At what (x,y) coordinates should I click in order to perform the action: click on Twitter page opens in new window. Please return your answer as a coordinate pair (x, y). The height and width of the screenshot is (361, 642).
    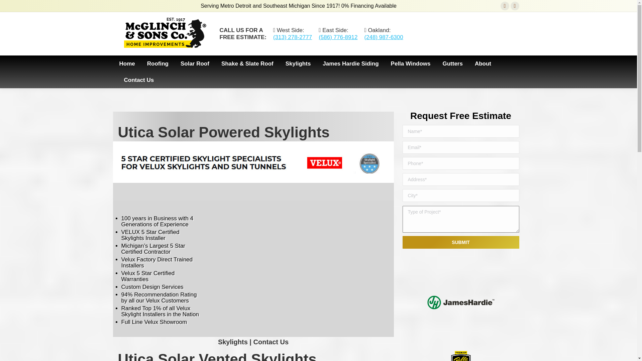
    Looking at the image, I should click on (515, 6).